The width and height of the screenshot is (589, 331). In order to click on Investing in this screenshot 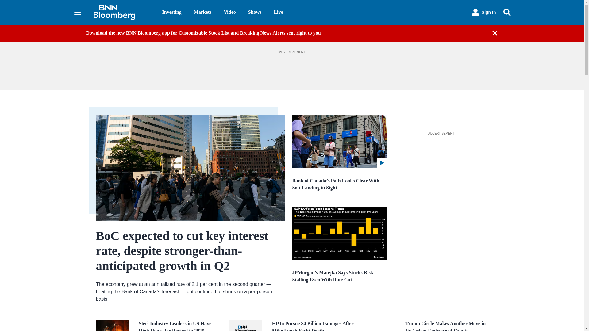, I will do `click(172, 12)`.